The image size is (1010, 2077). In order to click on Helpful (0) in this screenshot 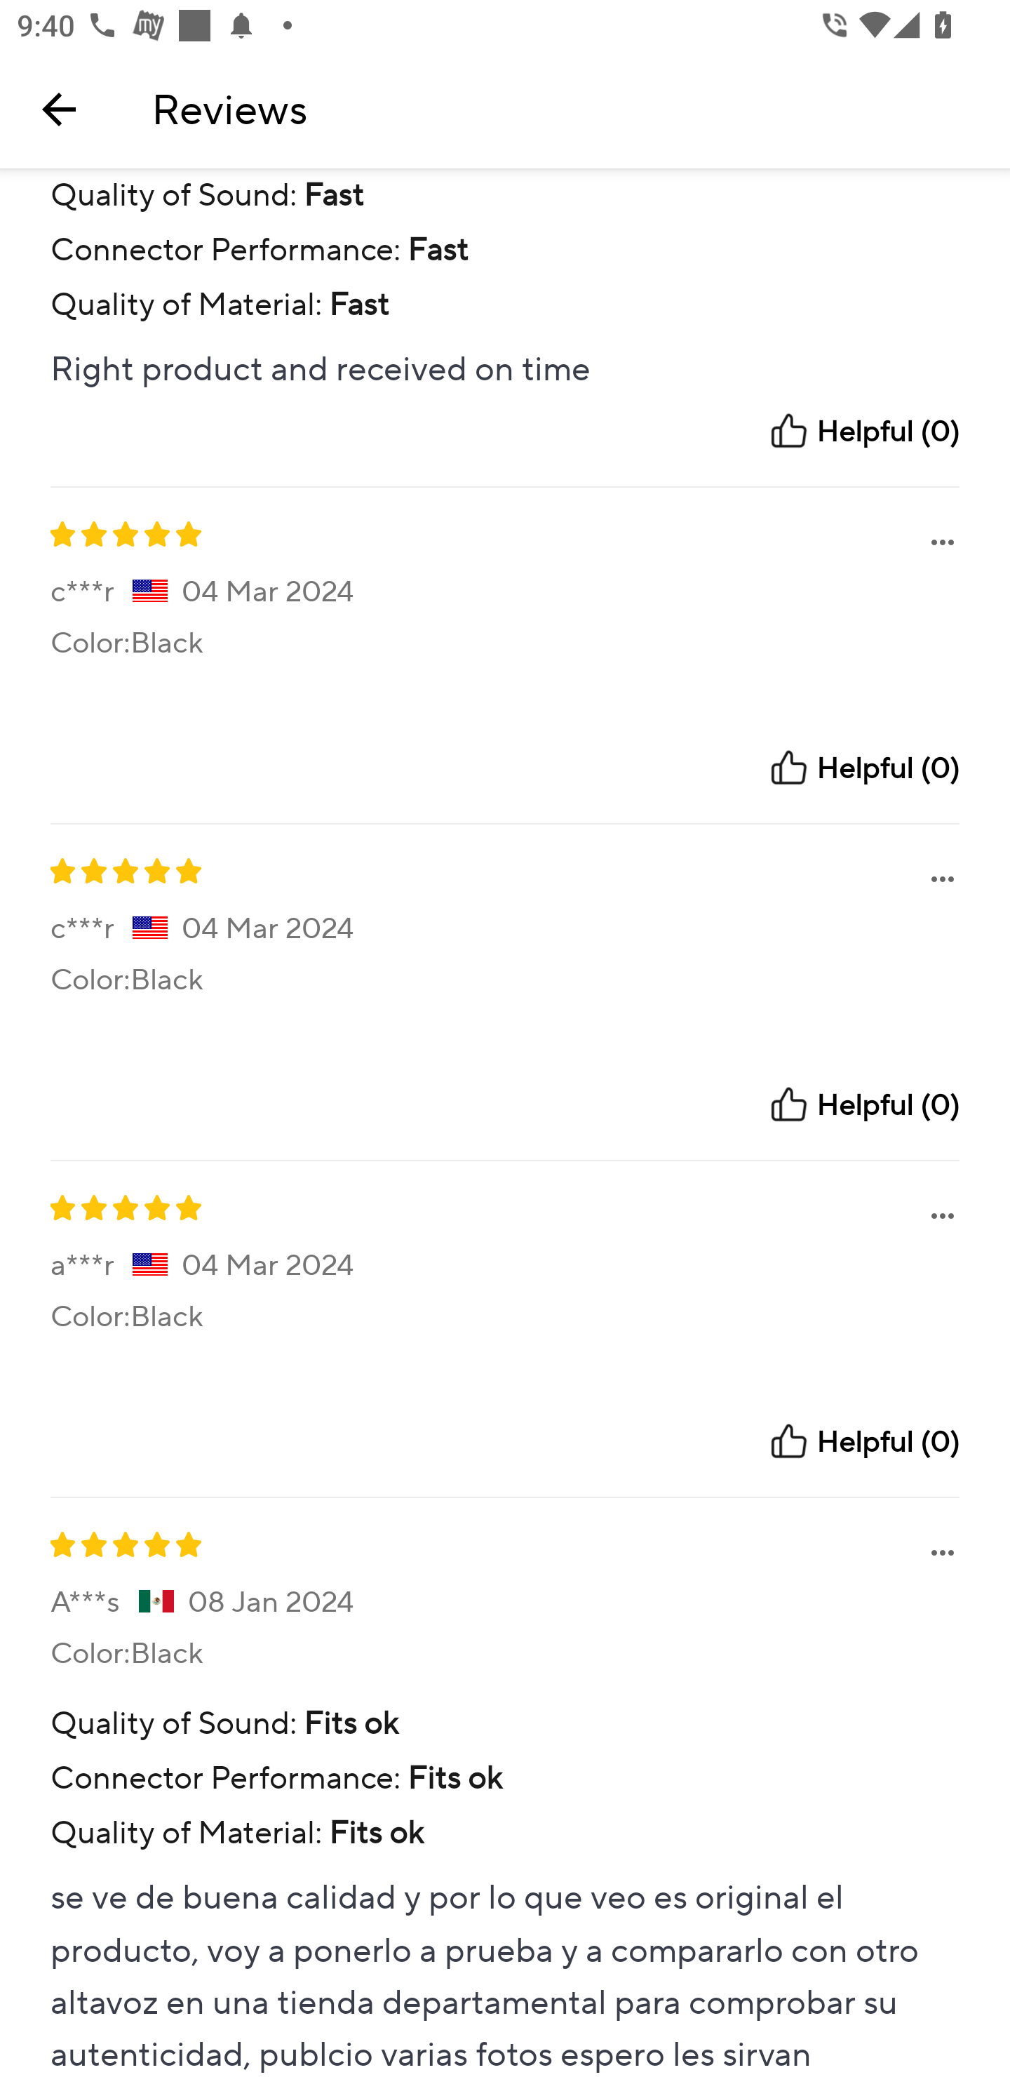, I will do `click(863, 431)`.